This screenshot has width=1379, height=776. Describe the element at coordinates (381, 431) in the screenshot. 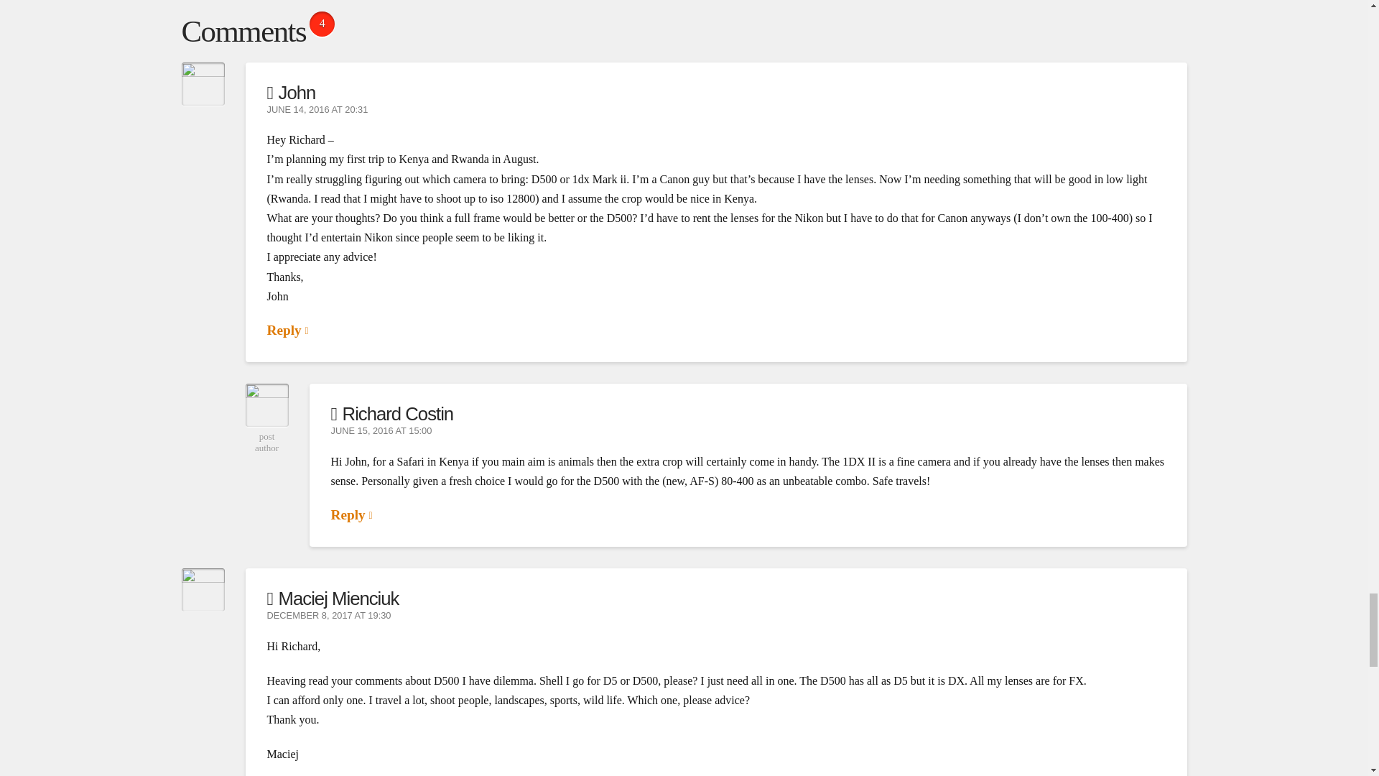

I see `JUNE 15, 2016 AT 15:00` at that location.